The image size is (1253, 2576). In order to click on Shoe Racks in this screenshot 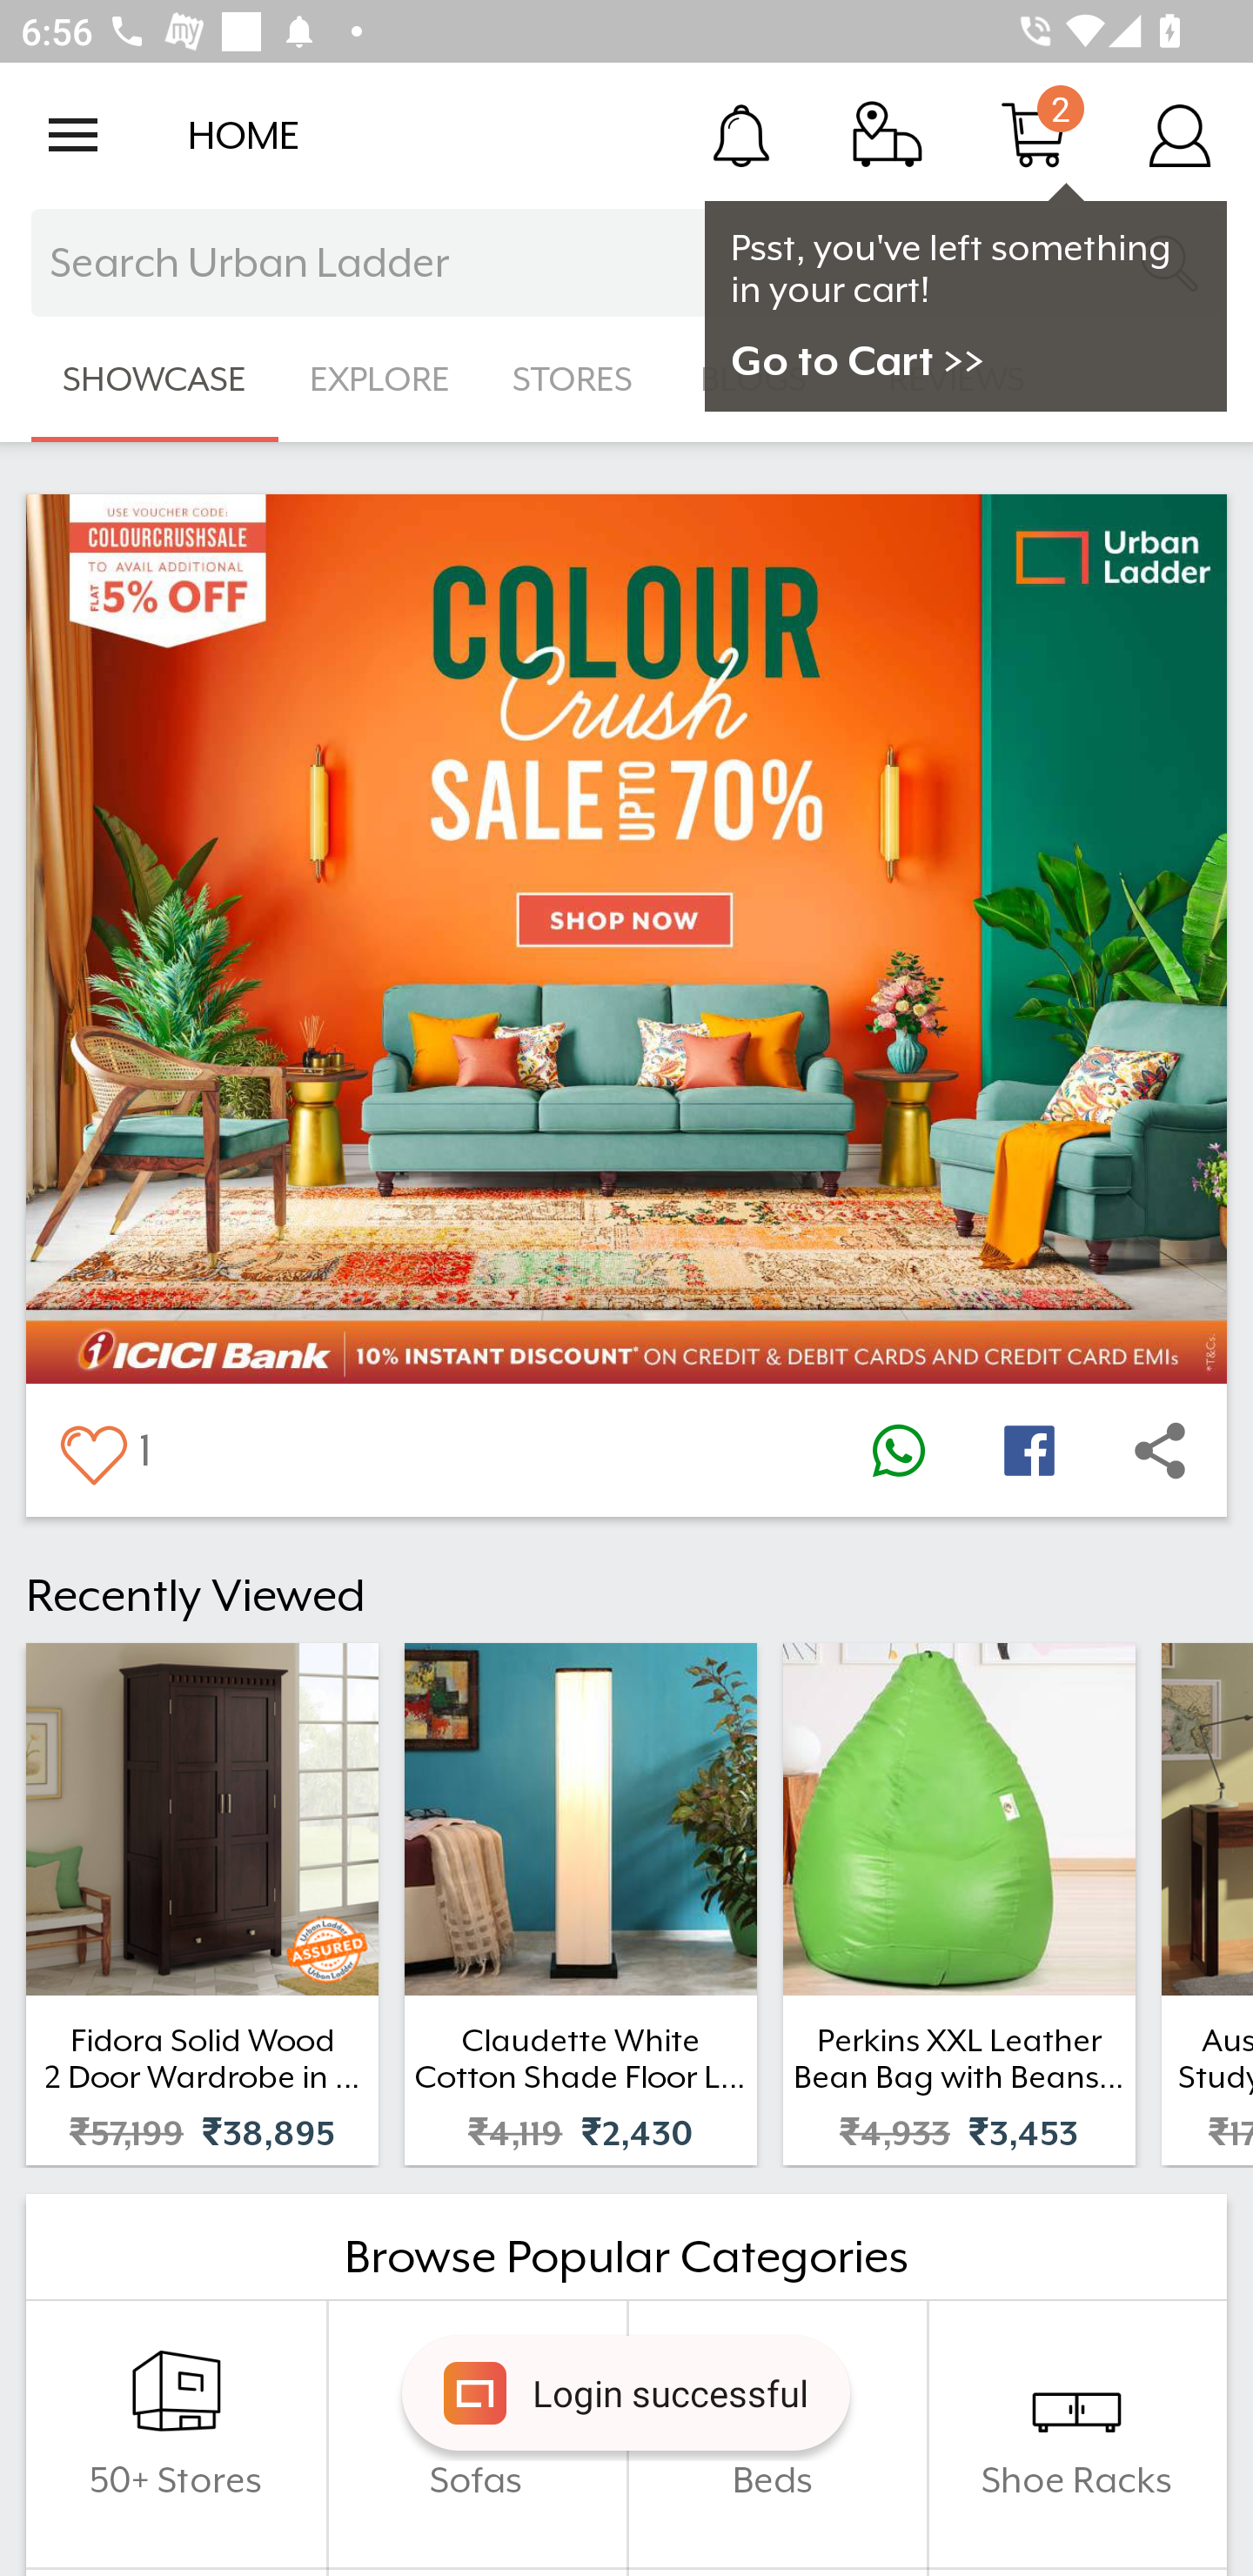, I will do `click(1076, 2434)`.